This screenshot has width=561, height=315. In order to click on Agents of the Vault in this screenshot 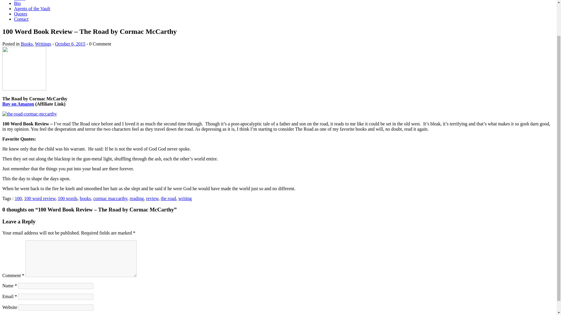, I will do `click(32, 8)`.